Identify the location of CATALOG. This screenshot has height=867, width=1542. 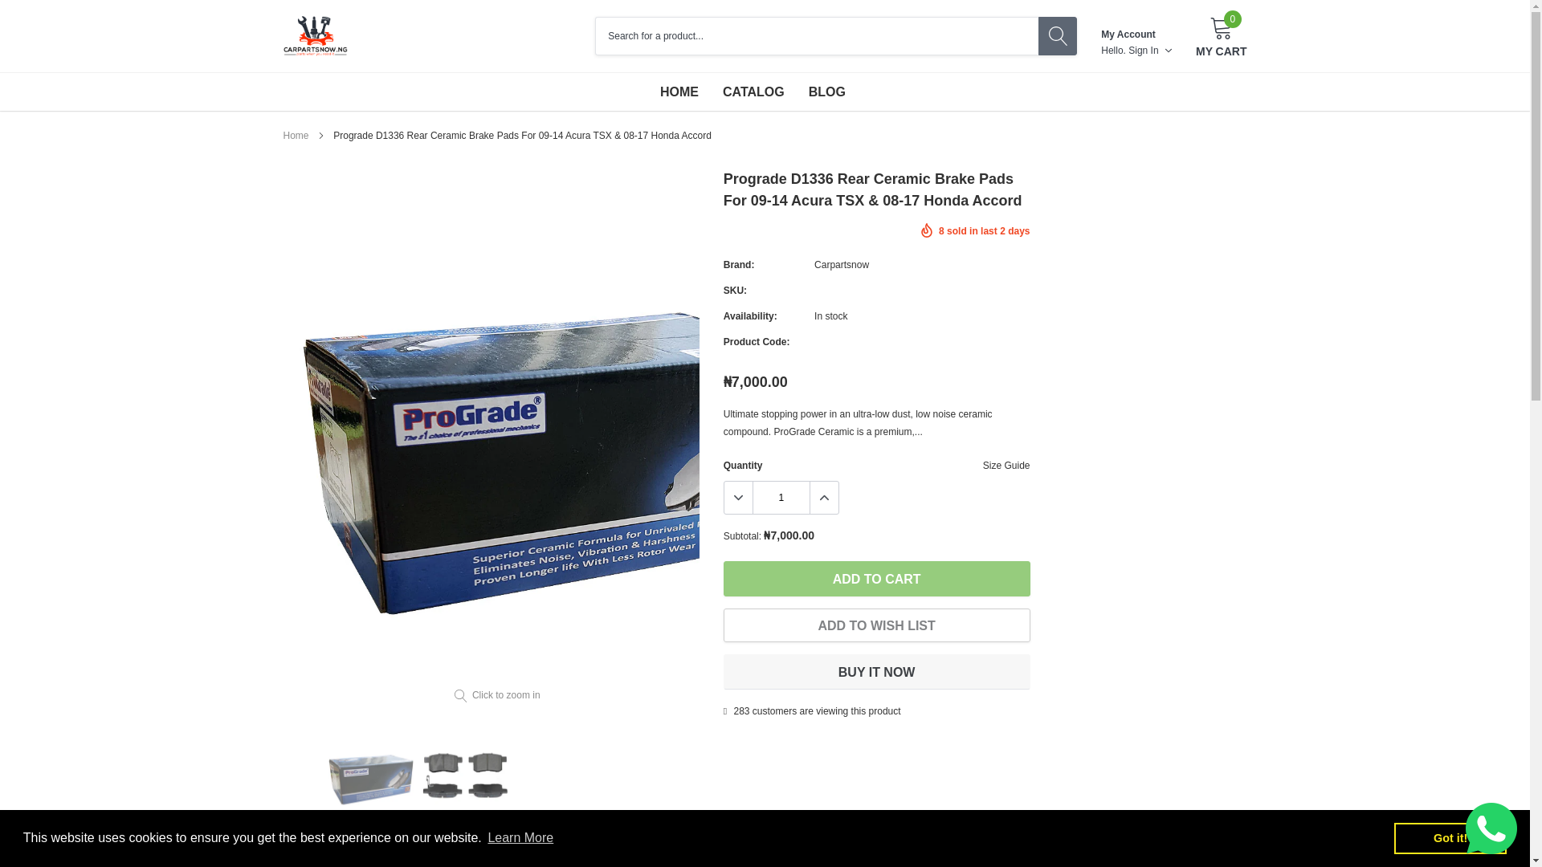
(296, 136).